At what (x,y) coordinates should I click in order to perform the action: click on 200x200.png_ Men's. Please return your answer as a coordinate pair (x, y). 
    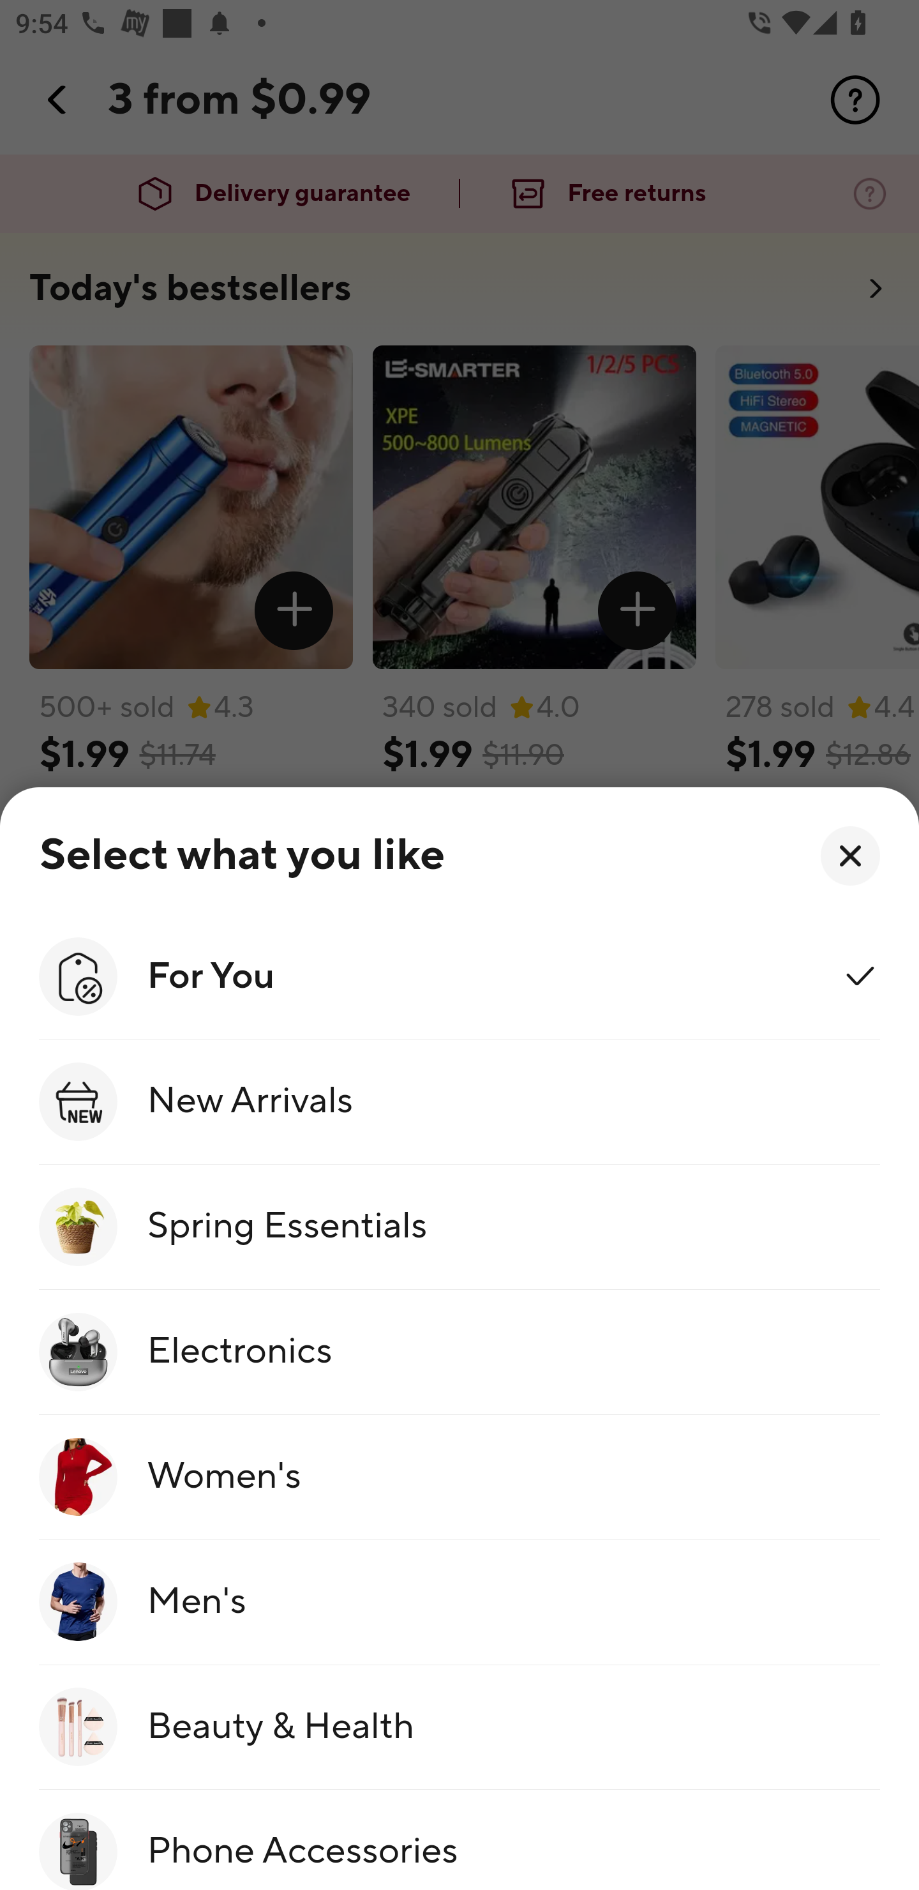
    Looking at the image, I should click on (459, 1603).